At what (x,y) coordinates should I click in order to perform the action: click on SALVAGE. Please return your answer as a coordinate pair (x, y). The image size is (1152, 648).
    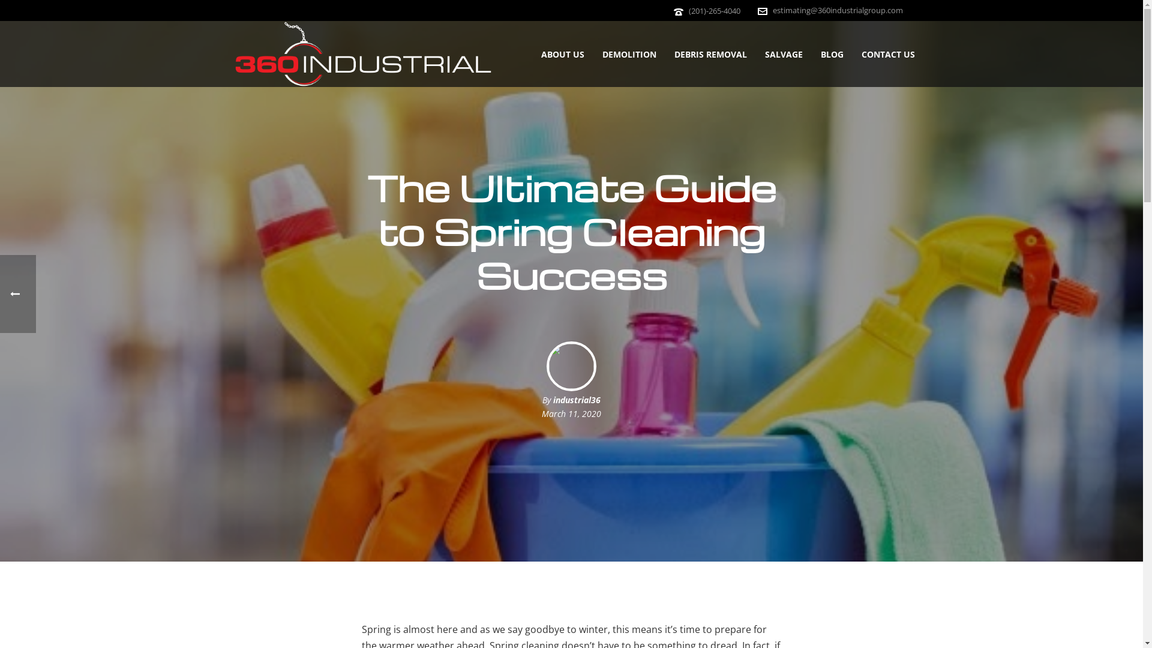
    Looking at the image, I should click on (784, 55).